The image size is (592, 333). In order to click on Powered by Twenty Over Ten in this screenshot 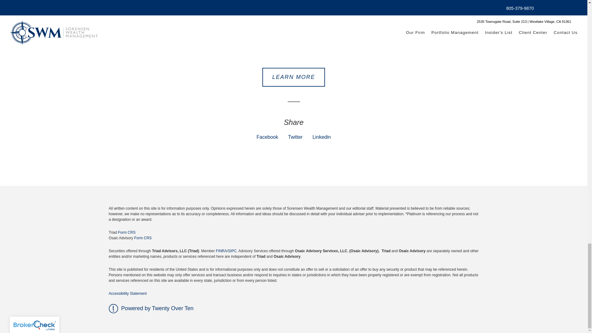, I will do `click(151, 308)`.